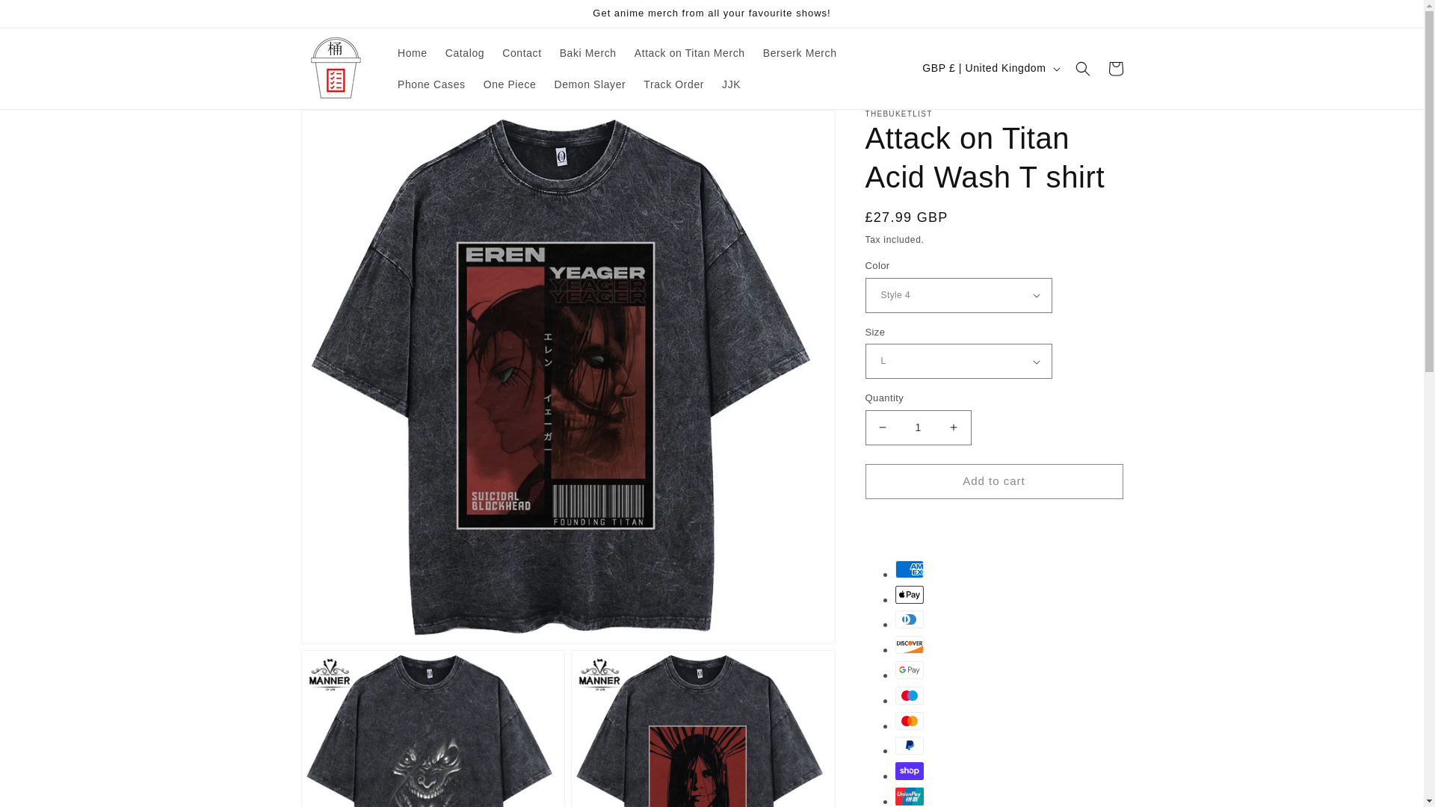  What do you see at coordinates (1115, 69) in the screenshot?
I see `Cart` at bounding box center [1115, 69].